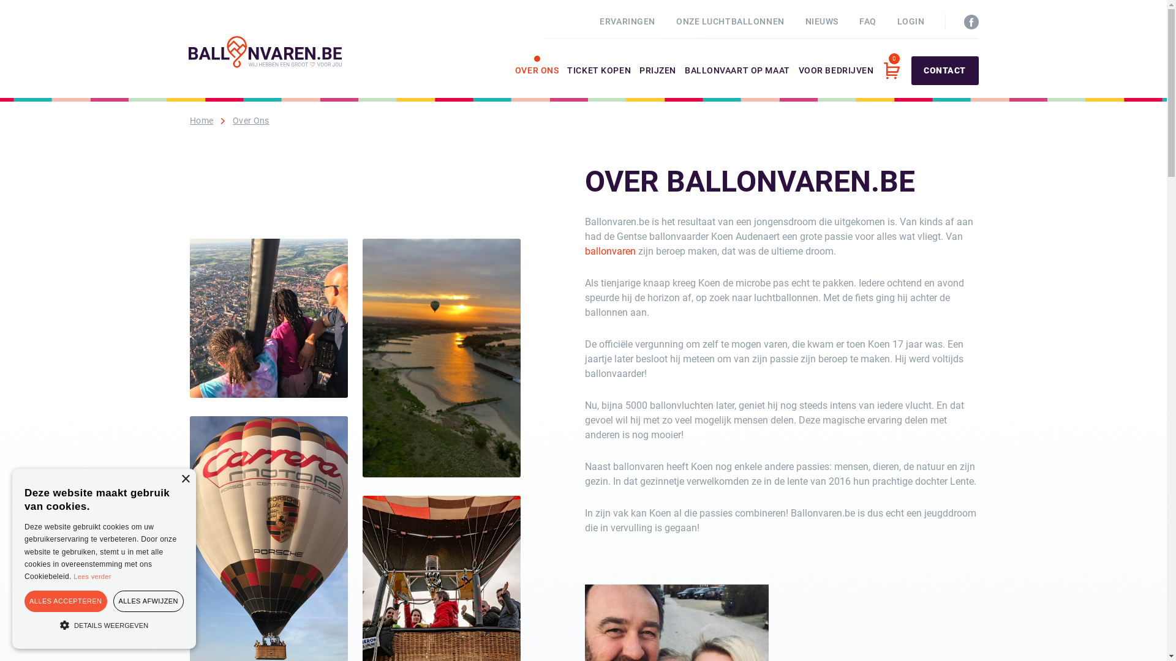 Image resolution: width=1176 pixels, height=661 pixels. Describe the element at coordinates (537, 83) in the screenshot. I see `OVER ONS` at that location.